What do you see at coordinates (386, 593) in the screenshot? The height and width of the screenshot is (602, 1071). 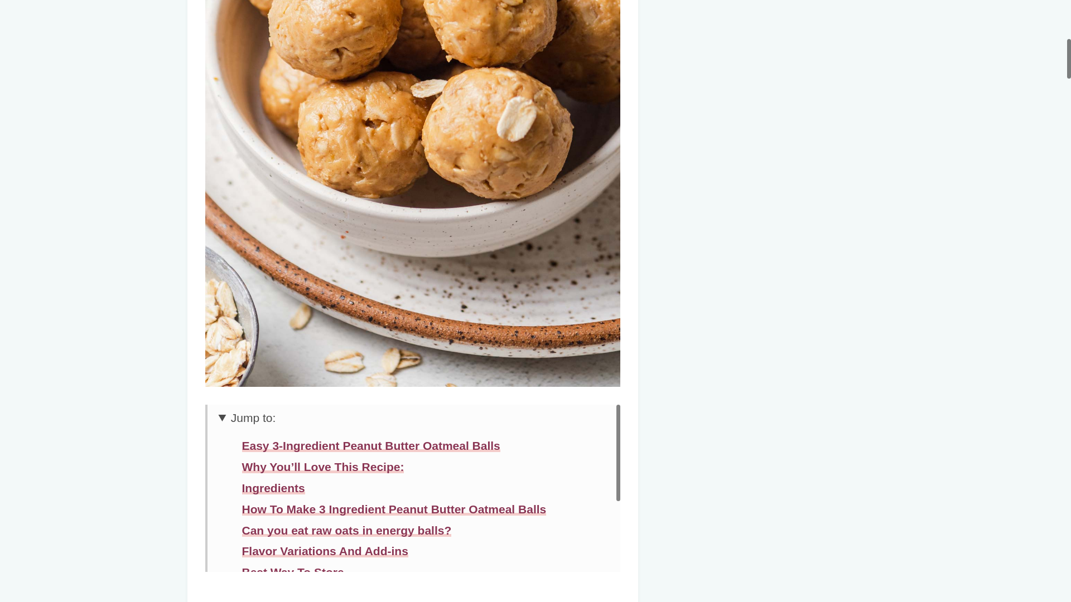 I see `Can you freeze oatmeal peanut butter energy balls?` at bounding box center [386, 593].